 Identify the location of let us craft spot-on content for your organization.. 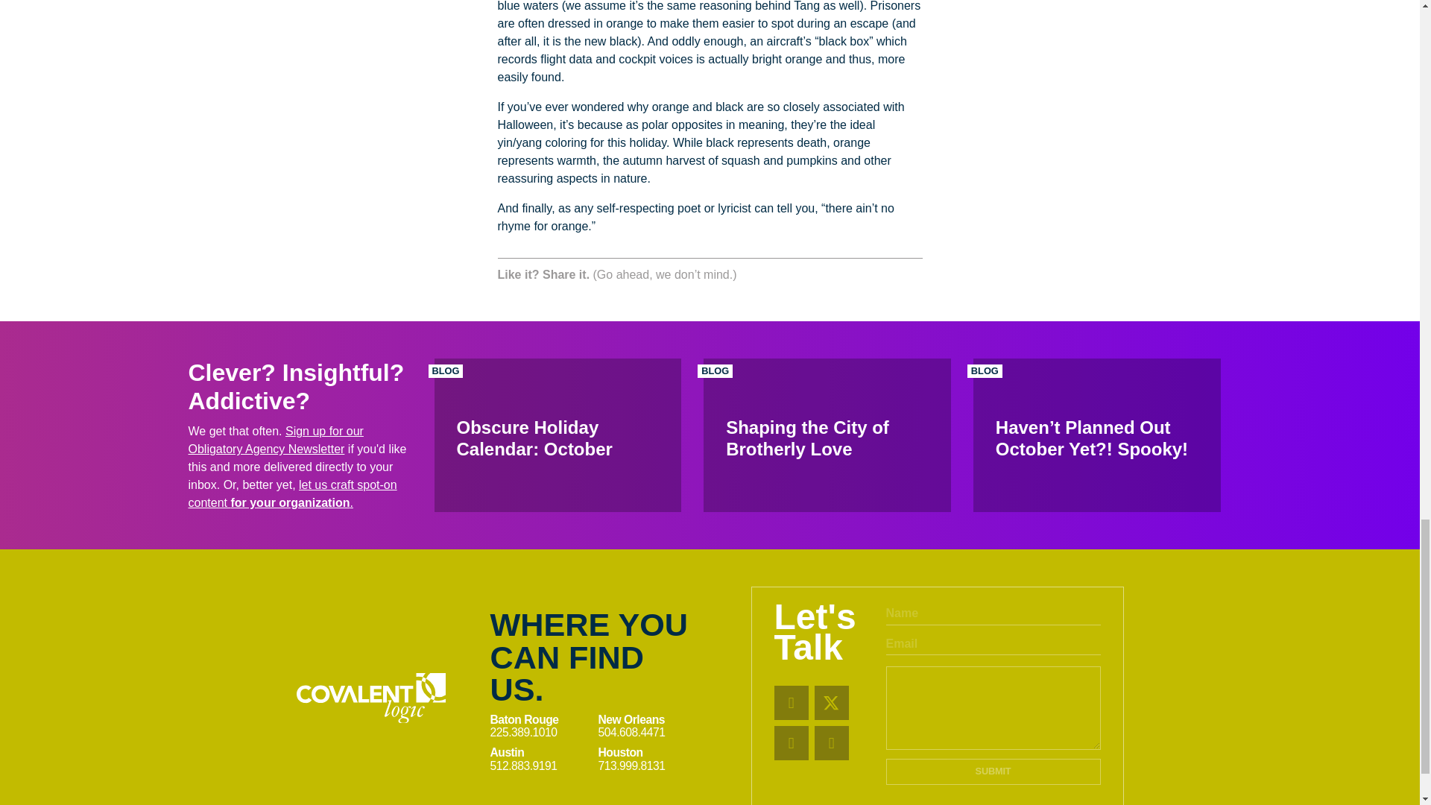
(291, 493).